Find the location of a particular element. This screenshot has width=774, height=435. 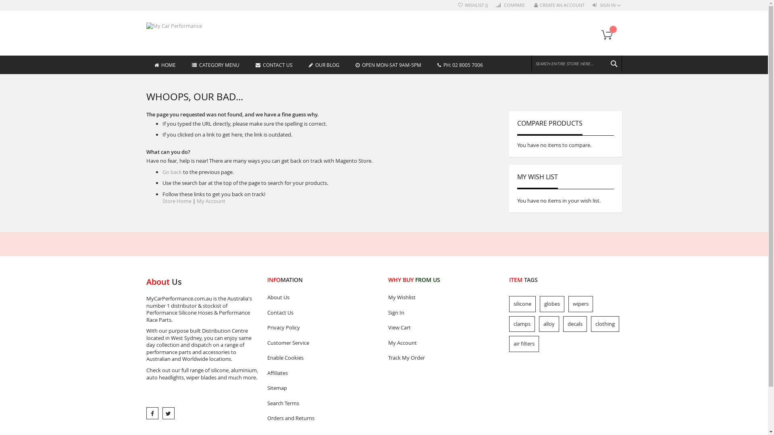

My Account is located at coordinates (211, 201).